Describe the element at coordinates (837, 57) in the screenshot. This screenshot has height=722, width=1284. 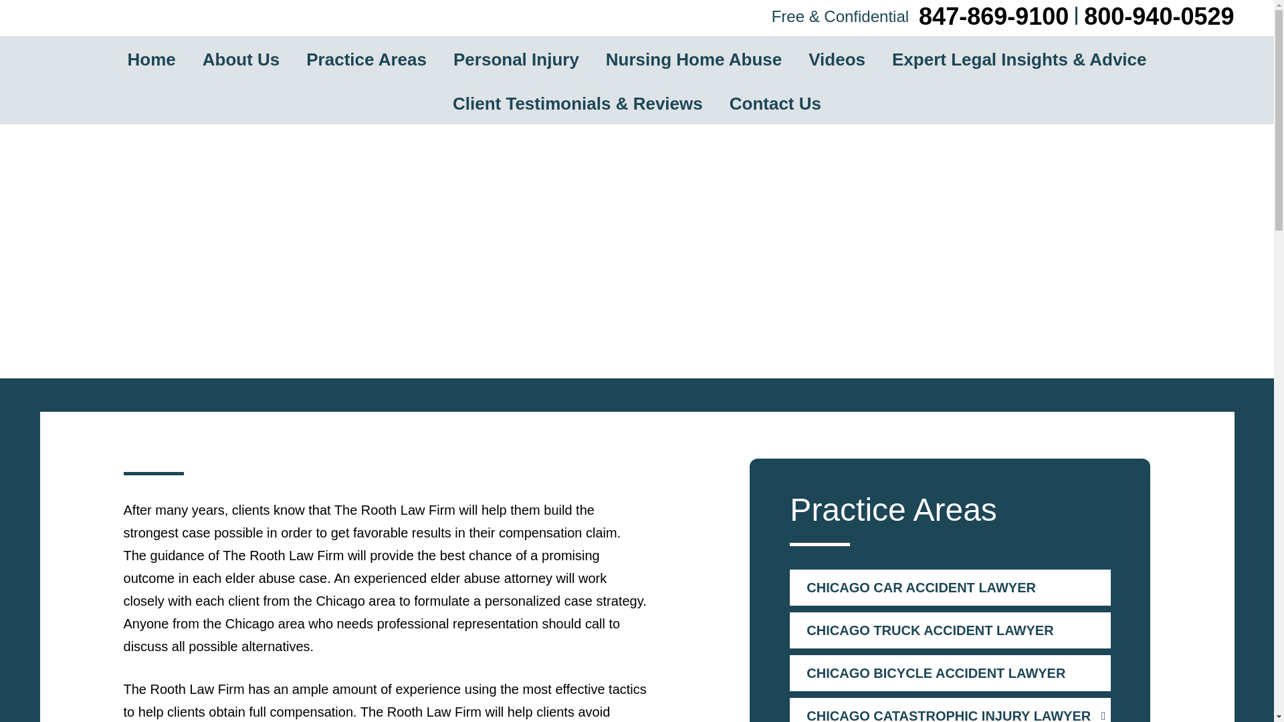
I see `Videos` at that location.